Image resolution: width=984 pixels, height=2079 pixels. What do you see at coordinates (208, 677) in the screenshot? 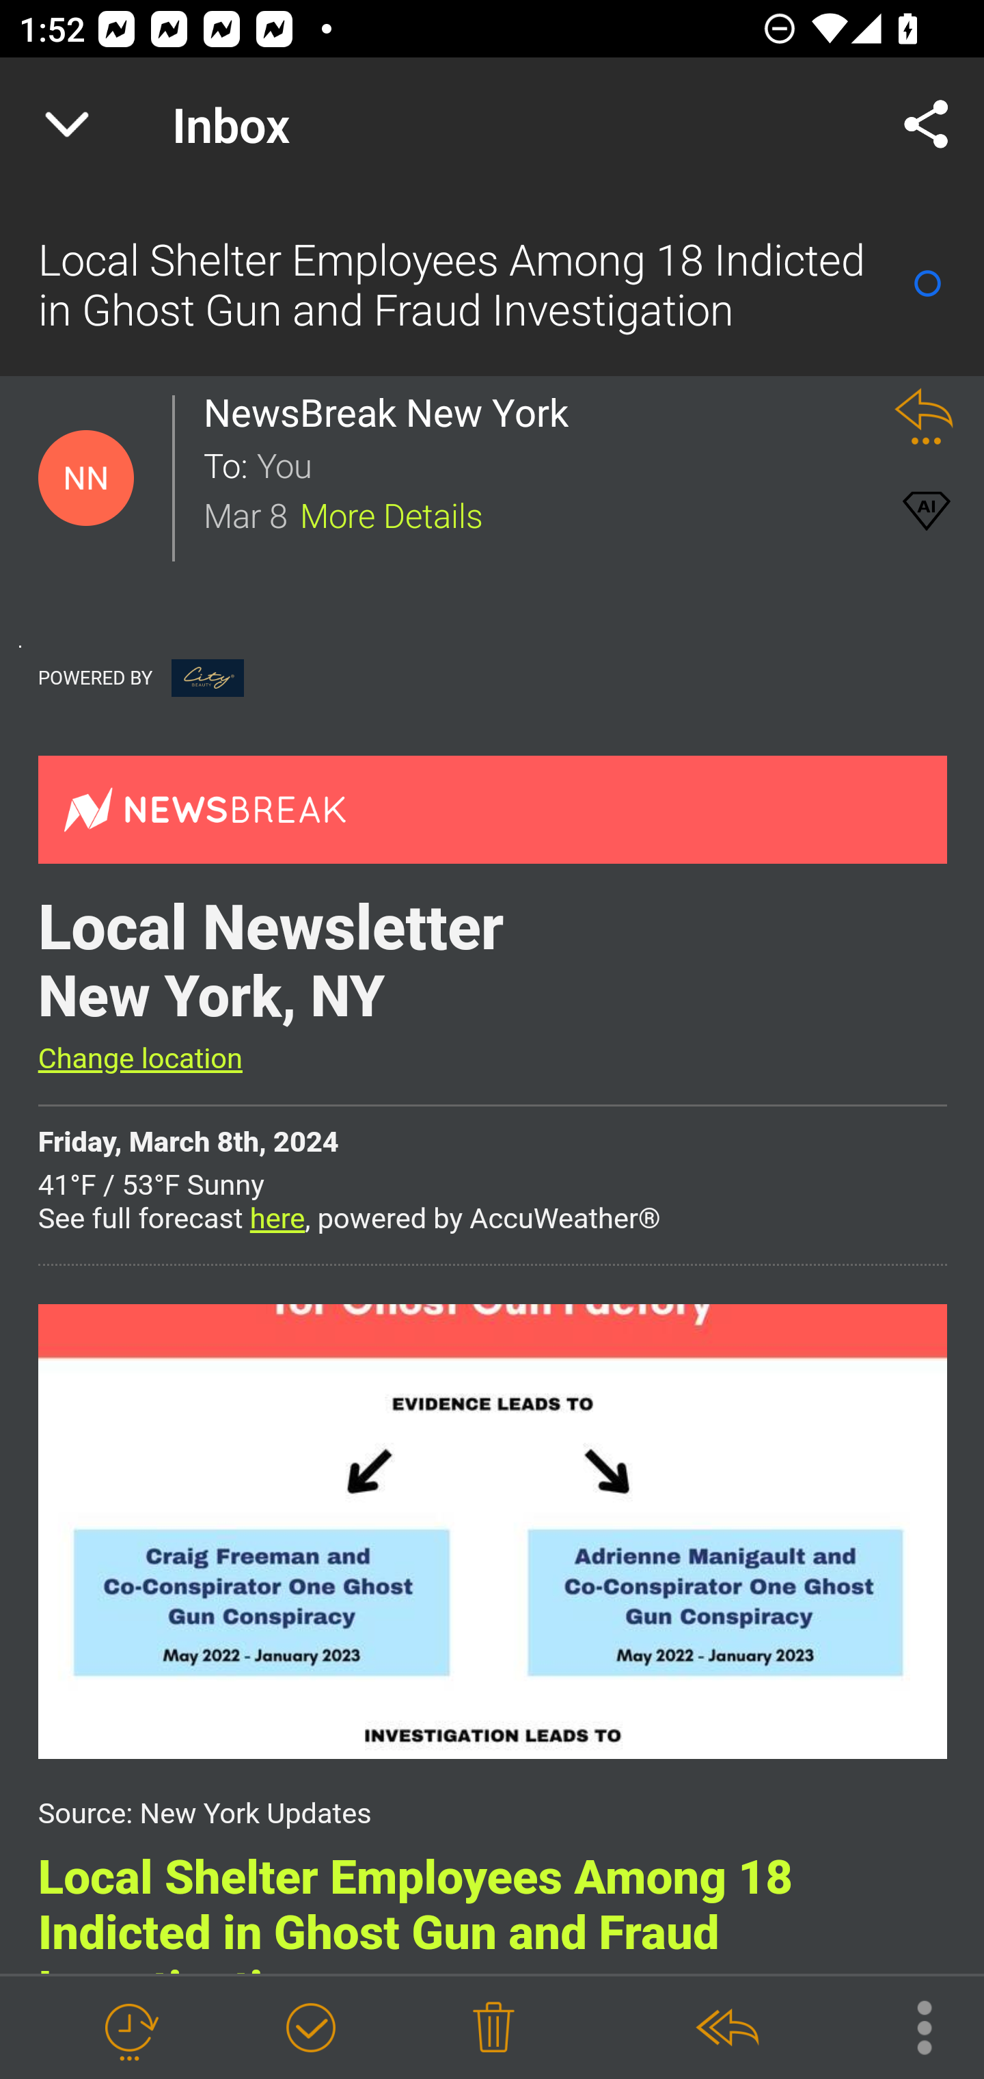
I see `info` at bounding box center [208, 677].